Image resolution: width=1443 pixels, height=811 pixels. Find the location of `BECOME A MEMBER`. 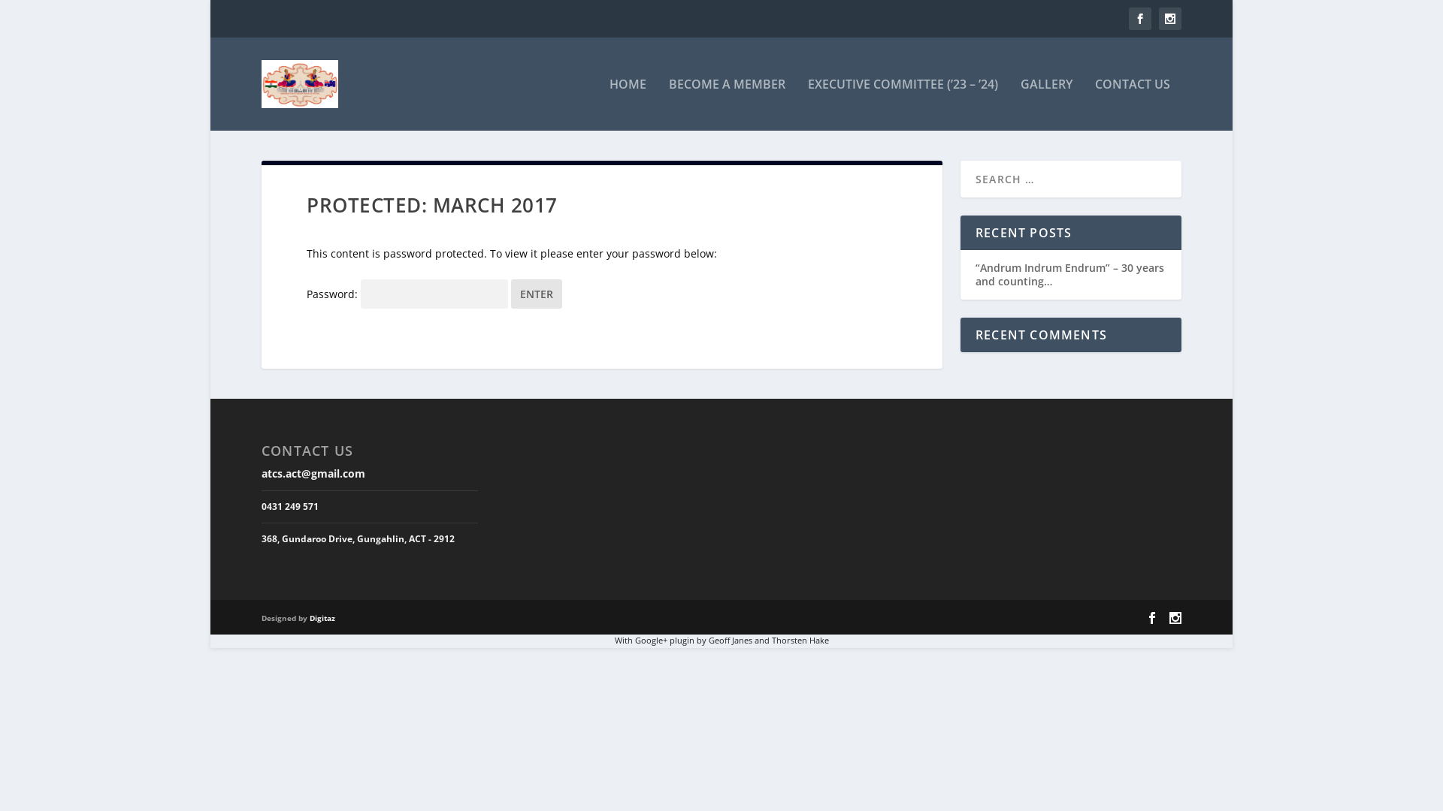

BECOME A MEMBER is located at coordinates (728, 104).